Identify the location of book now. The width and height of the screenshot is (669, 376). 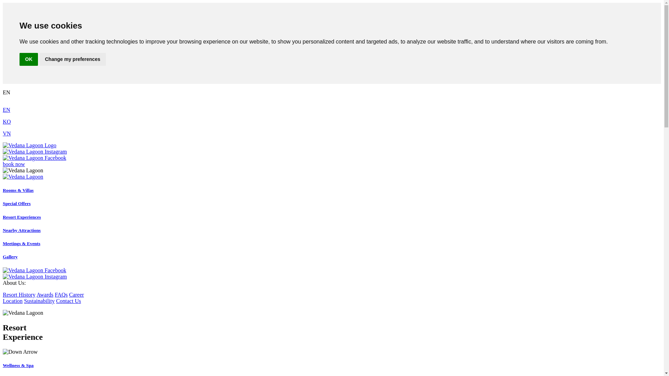
(14, 164).